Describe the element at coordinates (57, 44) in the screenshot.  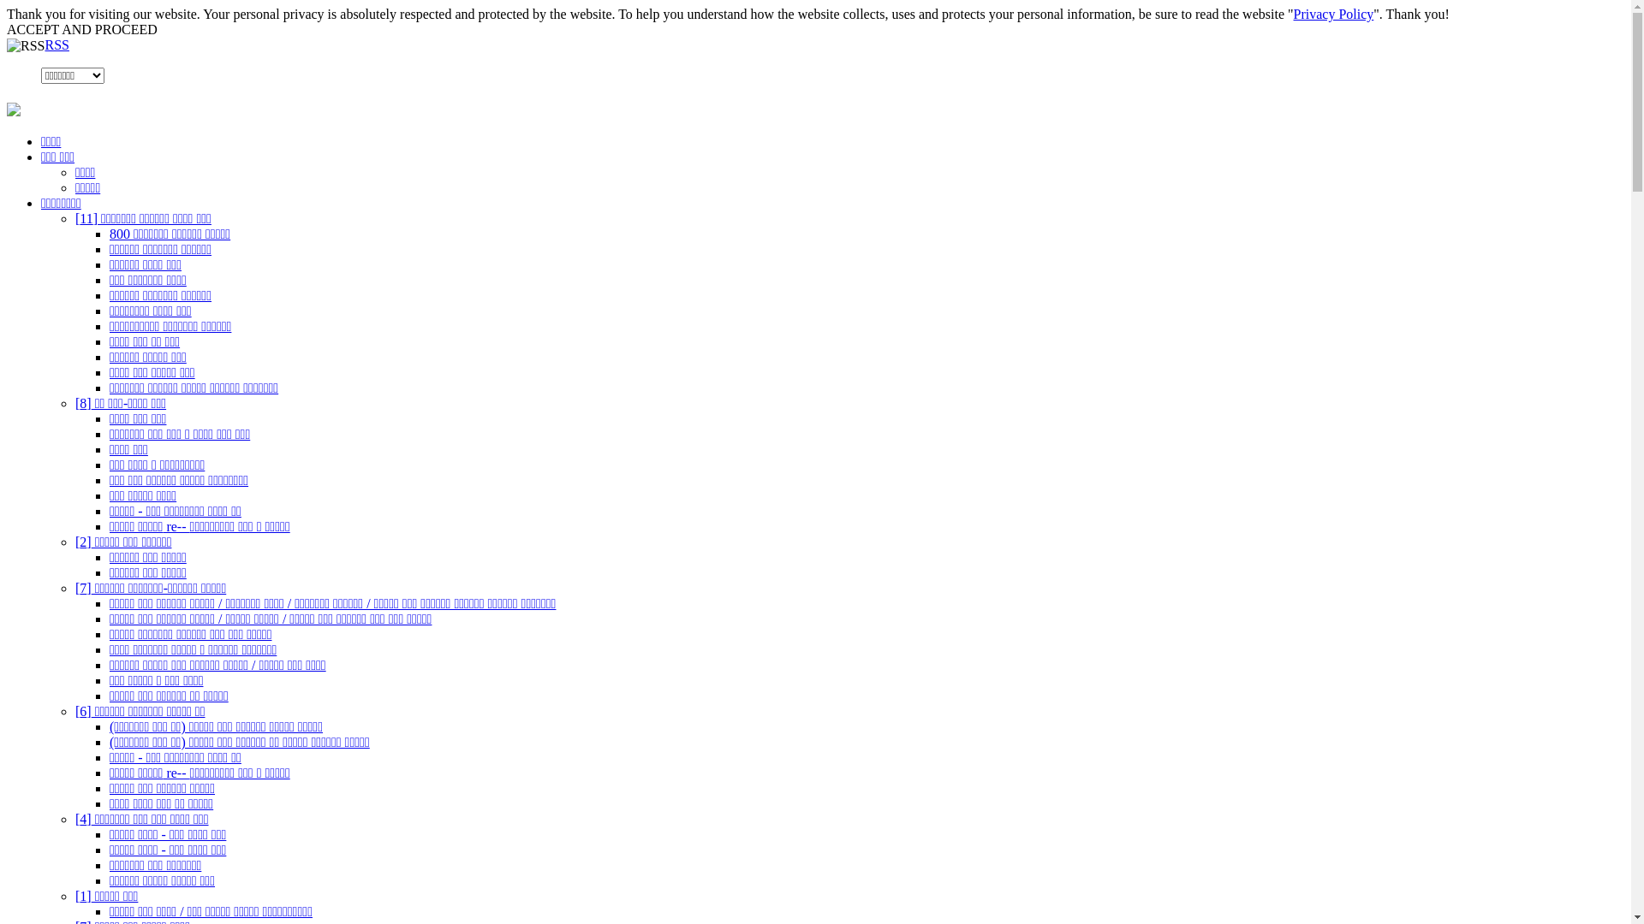
I see `RSS` at that location.